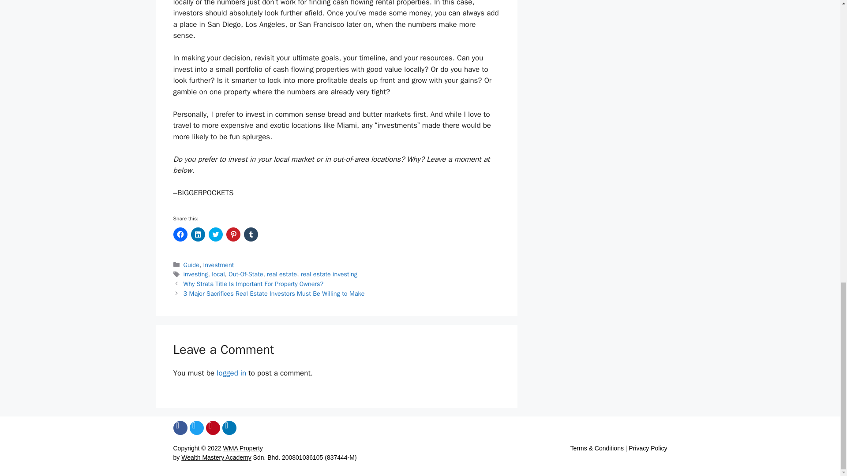 This screenshot has width=847, height=476. Describe the element at coordinates (196, 274) in the screenshot. I see `investing` at that location.